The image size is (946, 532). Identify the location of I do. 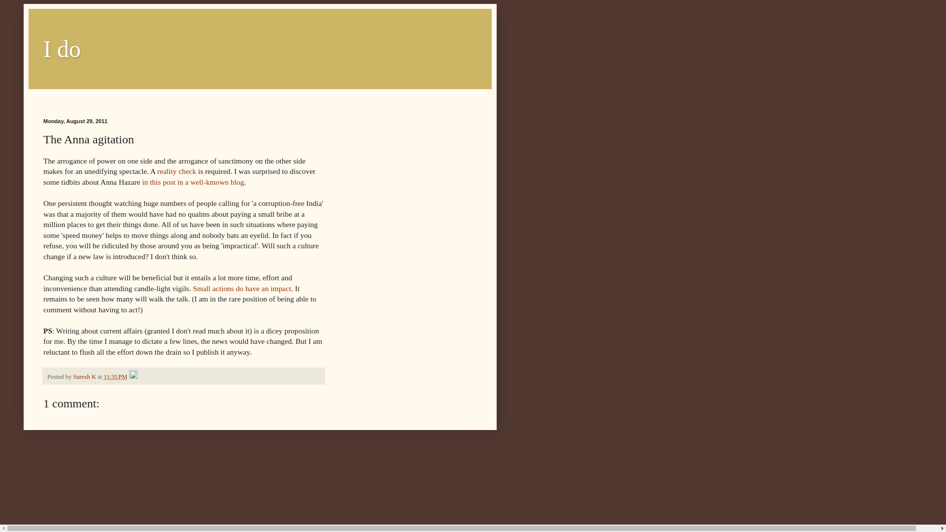
(62, 49).